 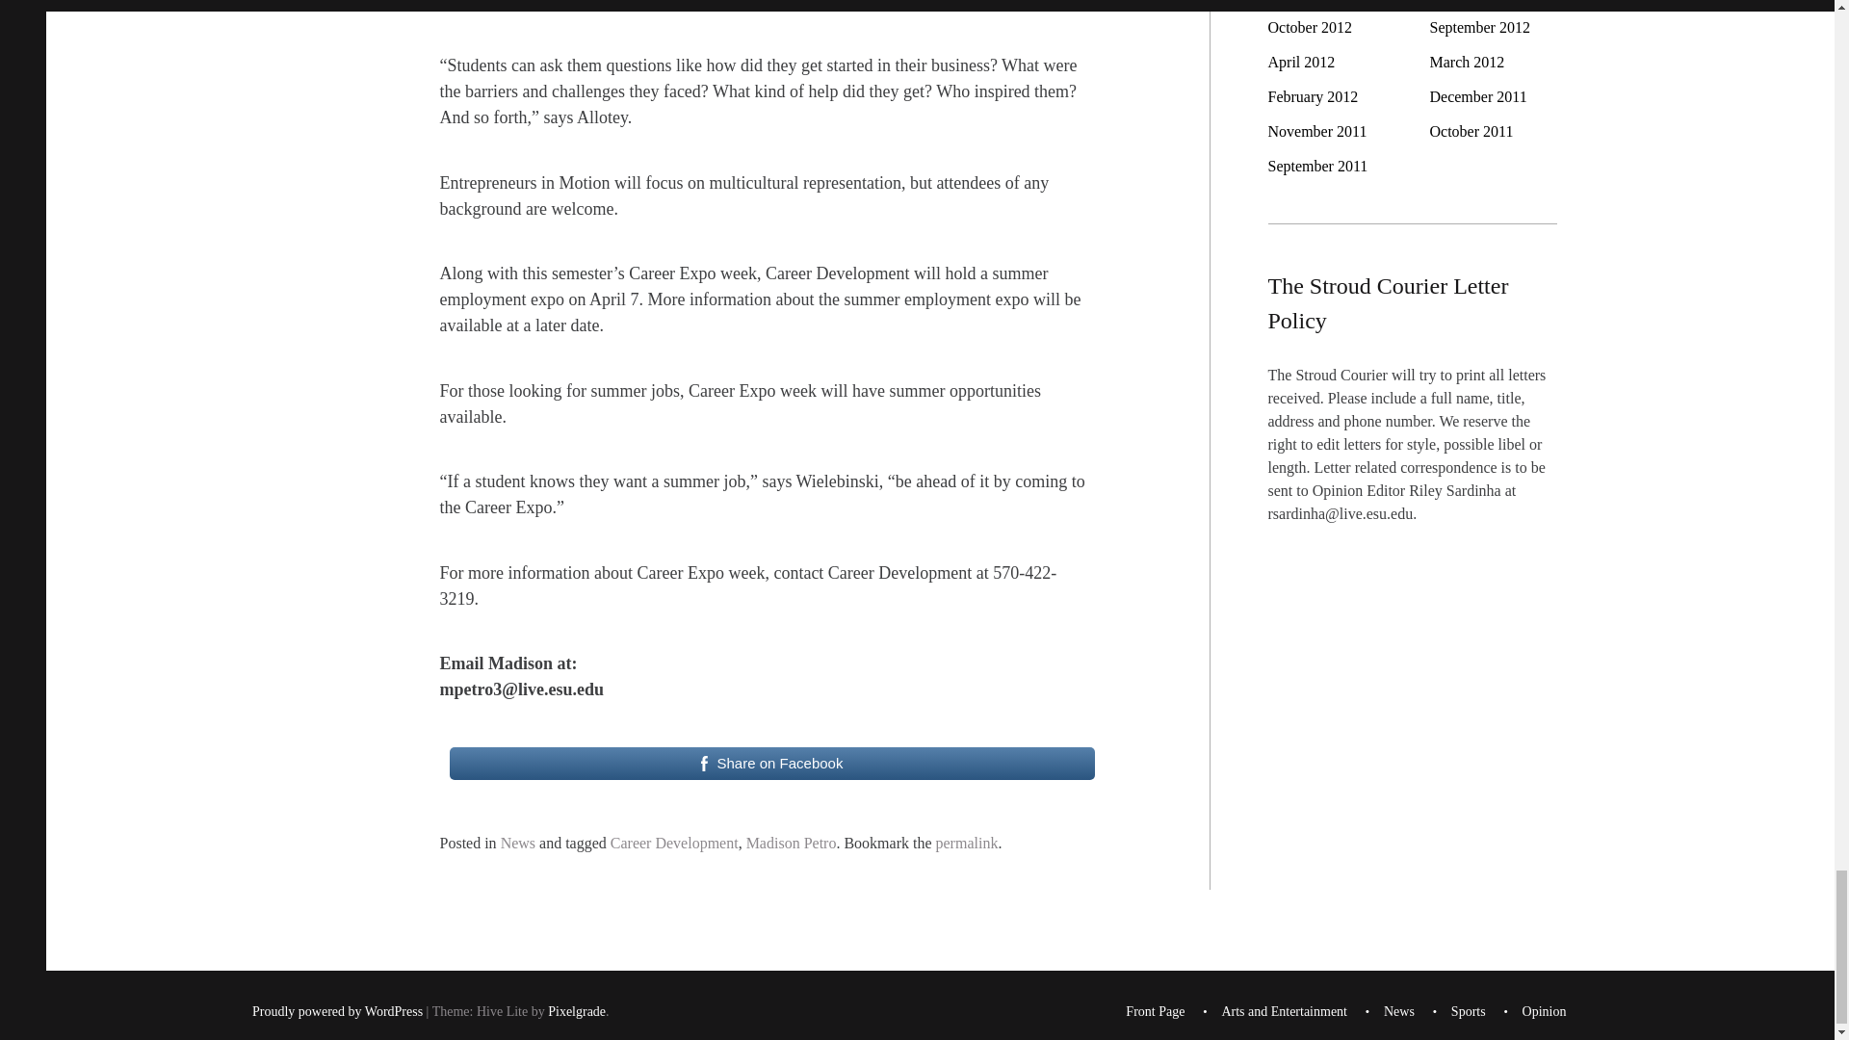 I want to click on Career Development, so click(x=674, y=844).